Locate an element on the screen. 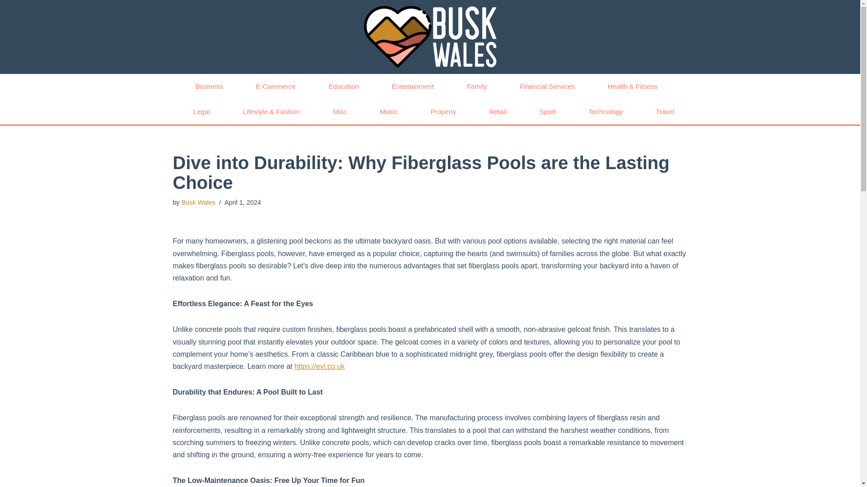 The image size is (867, 487). Busk Wales is located at coordinates (198, 202).